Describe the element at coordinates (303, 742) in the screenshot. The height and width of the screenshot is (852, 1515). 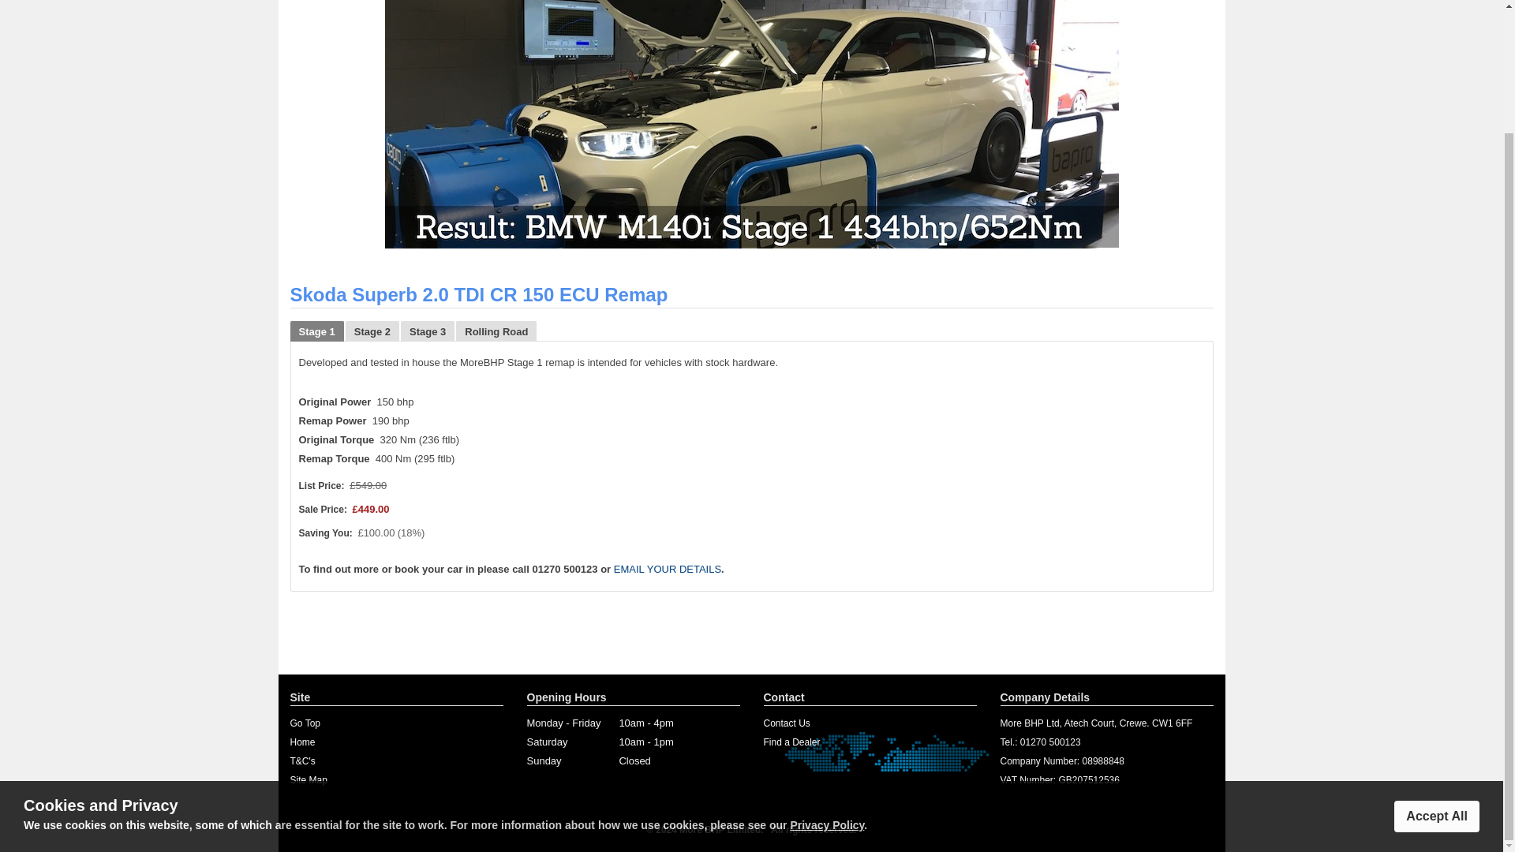
I see `Home` at that location.